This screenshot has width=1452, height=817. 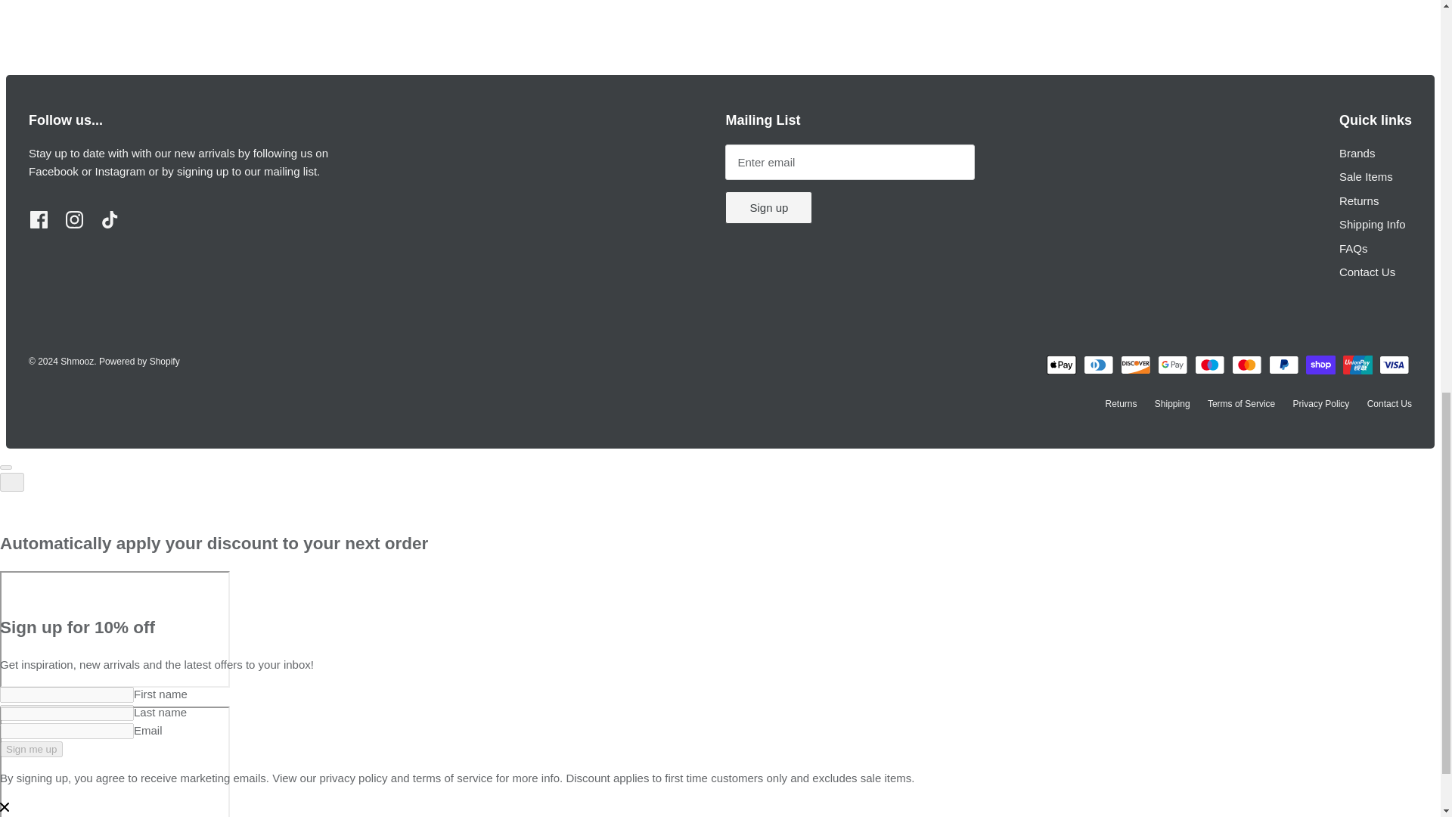 I want to click on Instagram, so click(x=74, y=219).